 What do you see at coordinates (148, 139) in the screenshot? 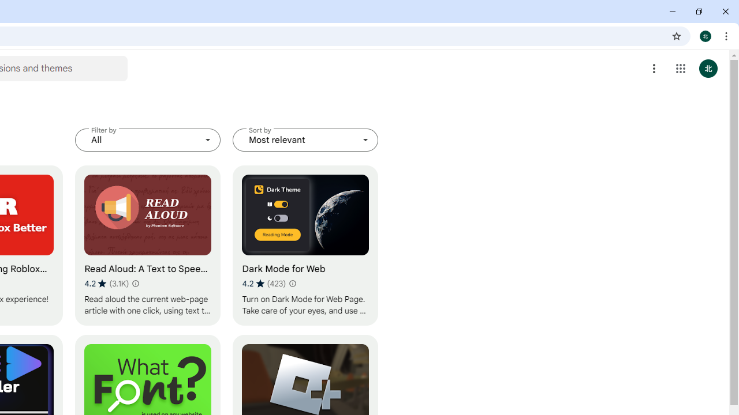
I see `Filter by All` at bounding box center [148, 139].